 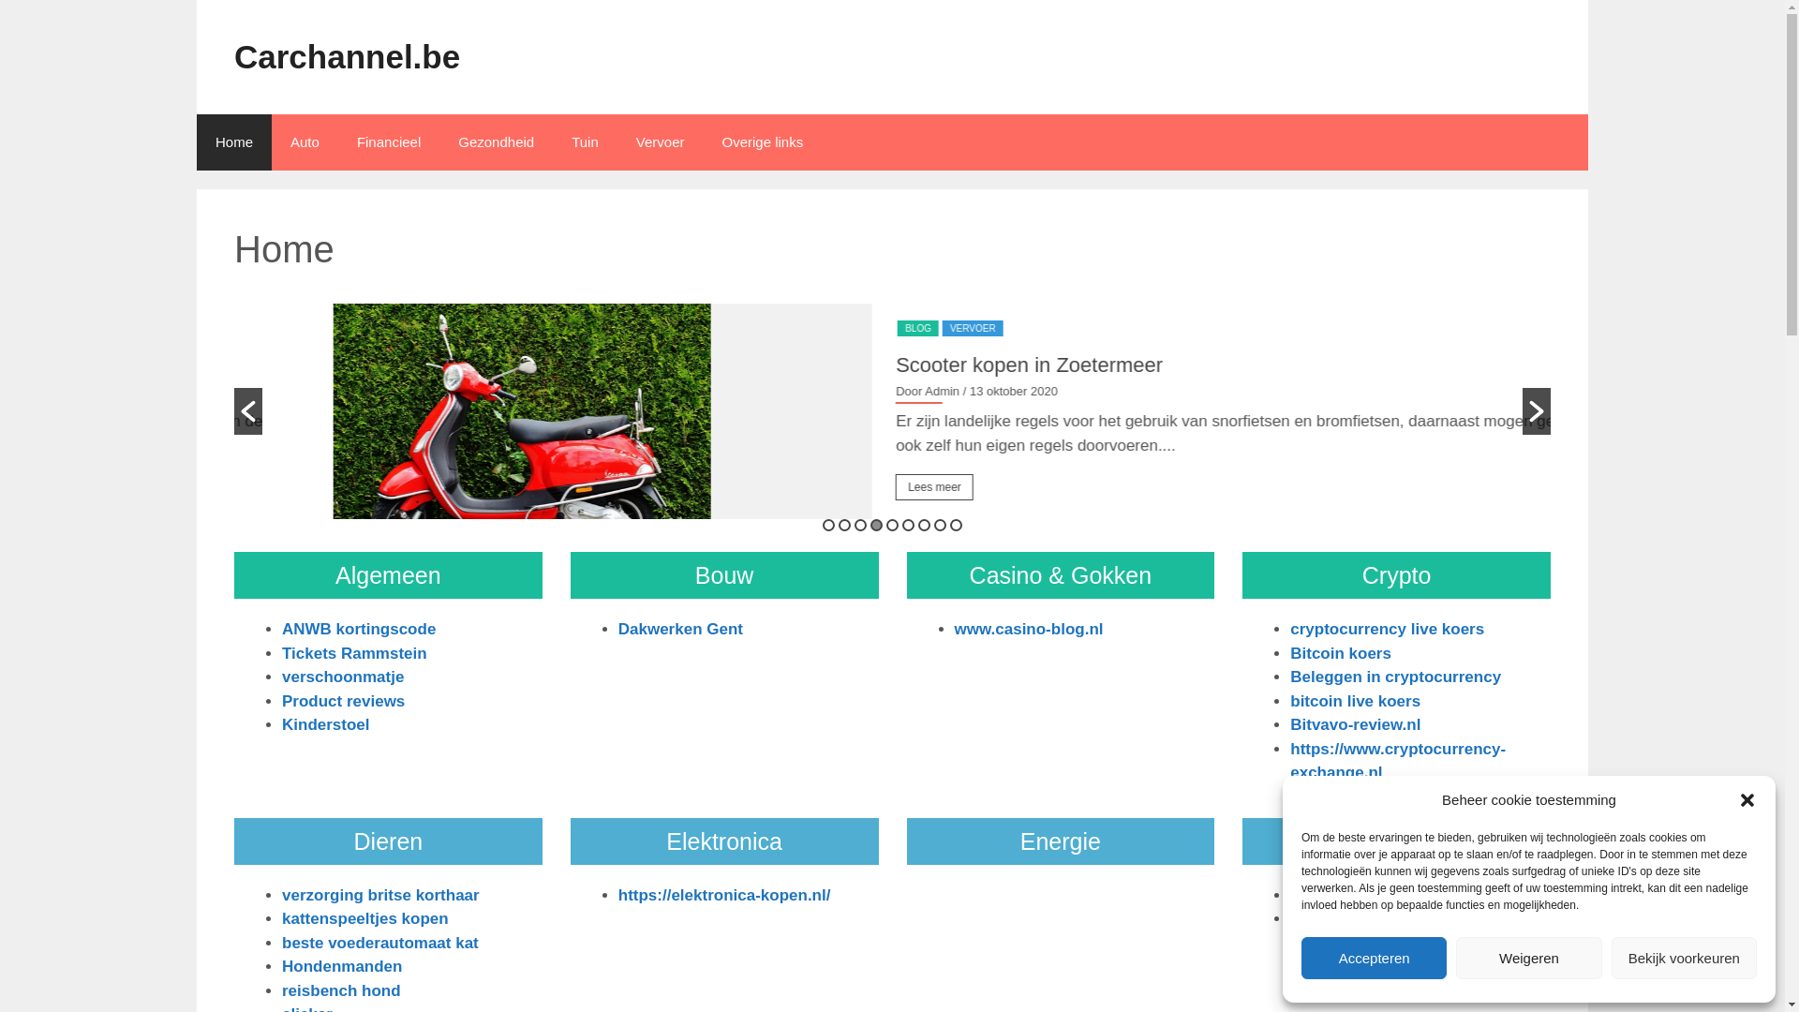 What do you see at coordinates (819, 328) in the screenshot?
I see `AUTO` at bounding box center [819, 328].